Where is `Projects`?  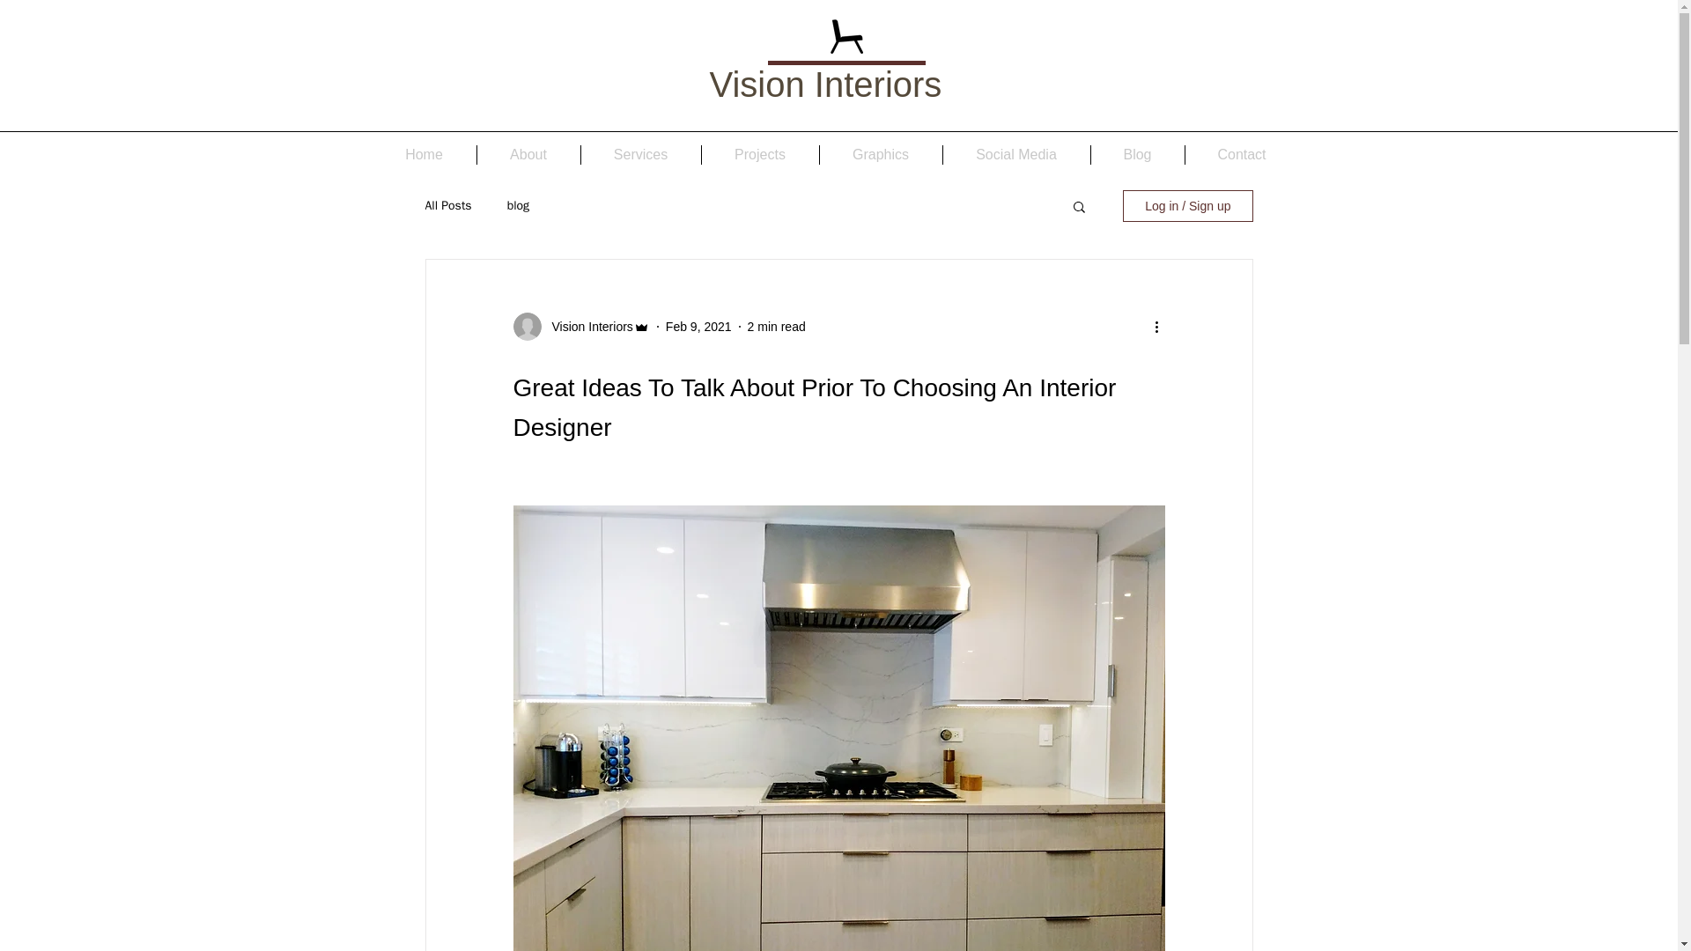 Projects is located at coordinates (759, 155).